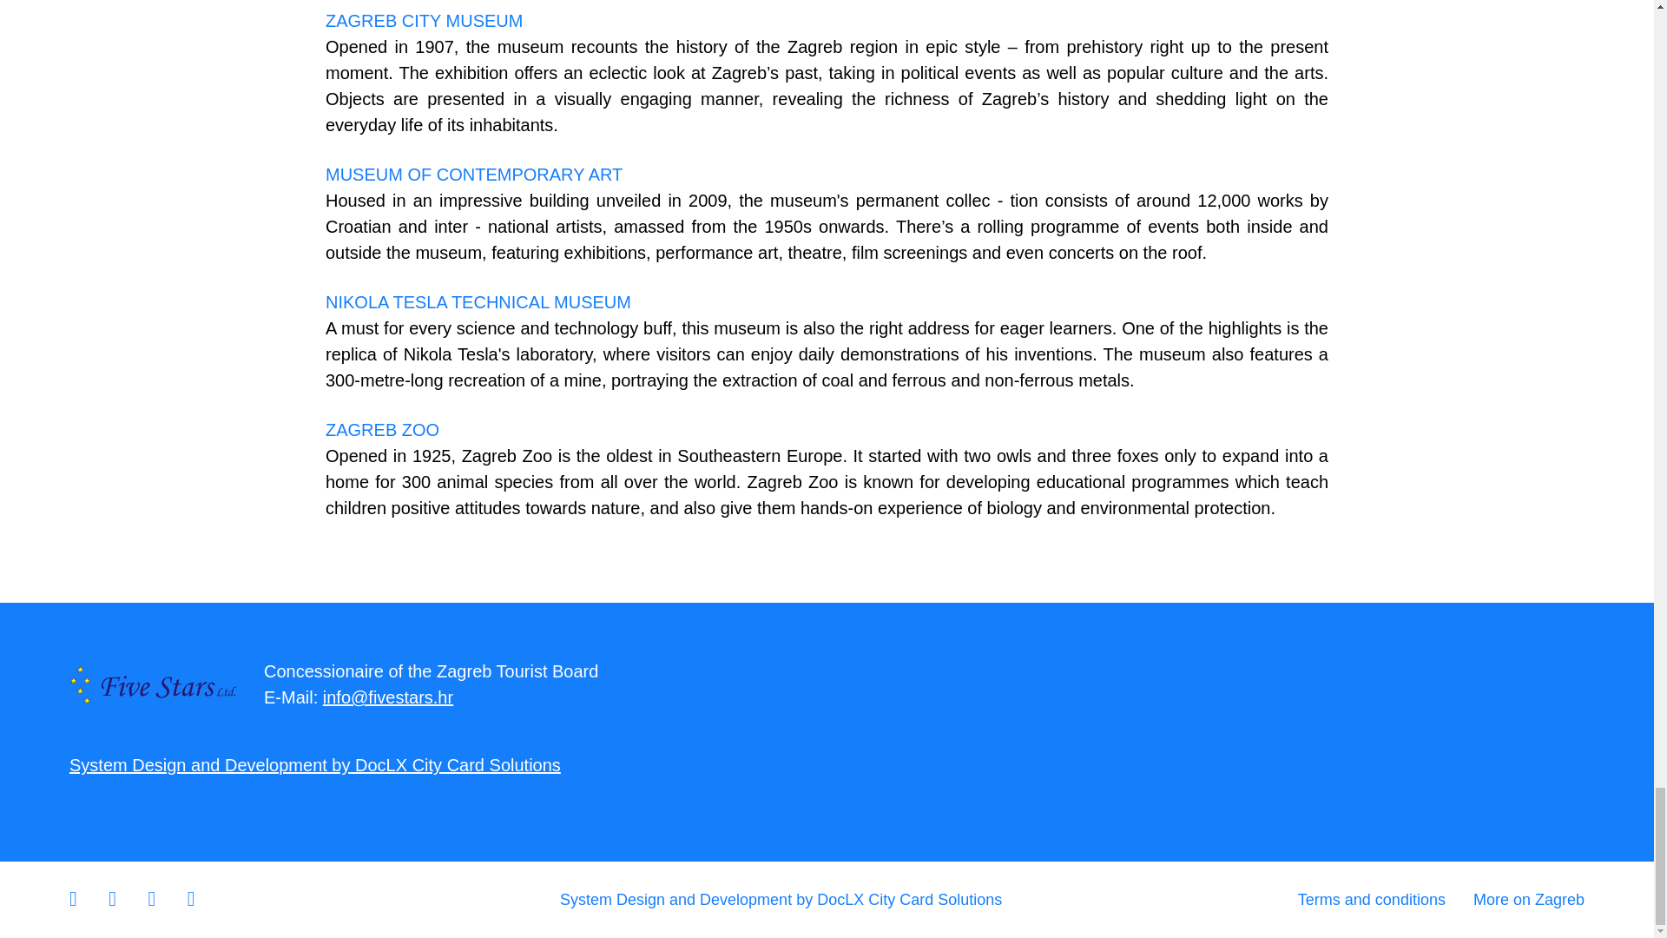 The image size is (1667, 938). Describe the element at coordinates (473, 174) in the screenshot. I see `MUSEUM OF CONTEMPORARY ART` at that location.